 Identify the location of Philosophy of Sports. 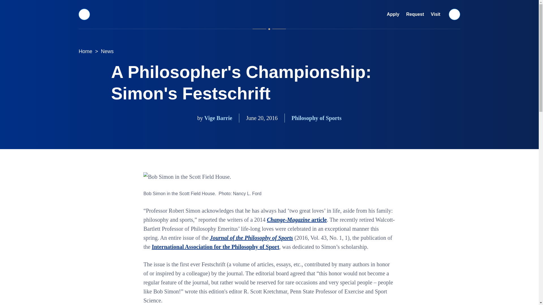
(316, 118).